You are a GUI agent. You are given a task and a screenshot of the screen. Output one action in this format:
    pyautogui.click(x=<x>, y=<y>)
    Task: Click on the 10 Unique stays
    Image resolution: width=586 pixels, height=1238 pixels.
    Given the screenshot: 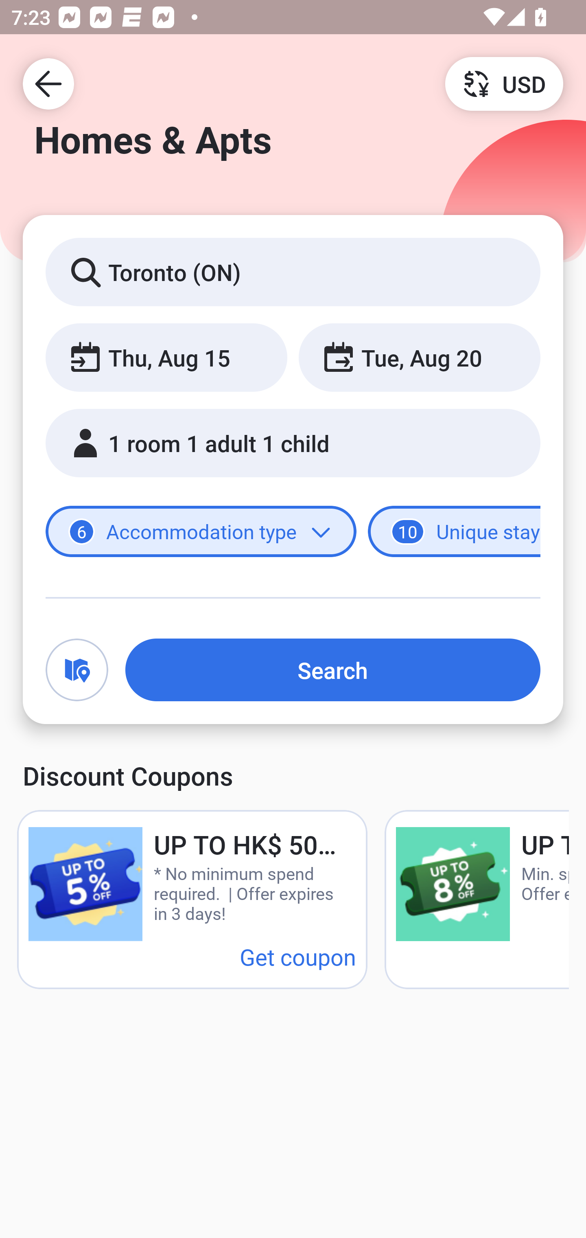 What is the action you would take?
    pyautogui.click(x=454, y=532)
    